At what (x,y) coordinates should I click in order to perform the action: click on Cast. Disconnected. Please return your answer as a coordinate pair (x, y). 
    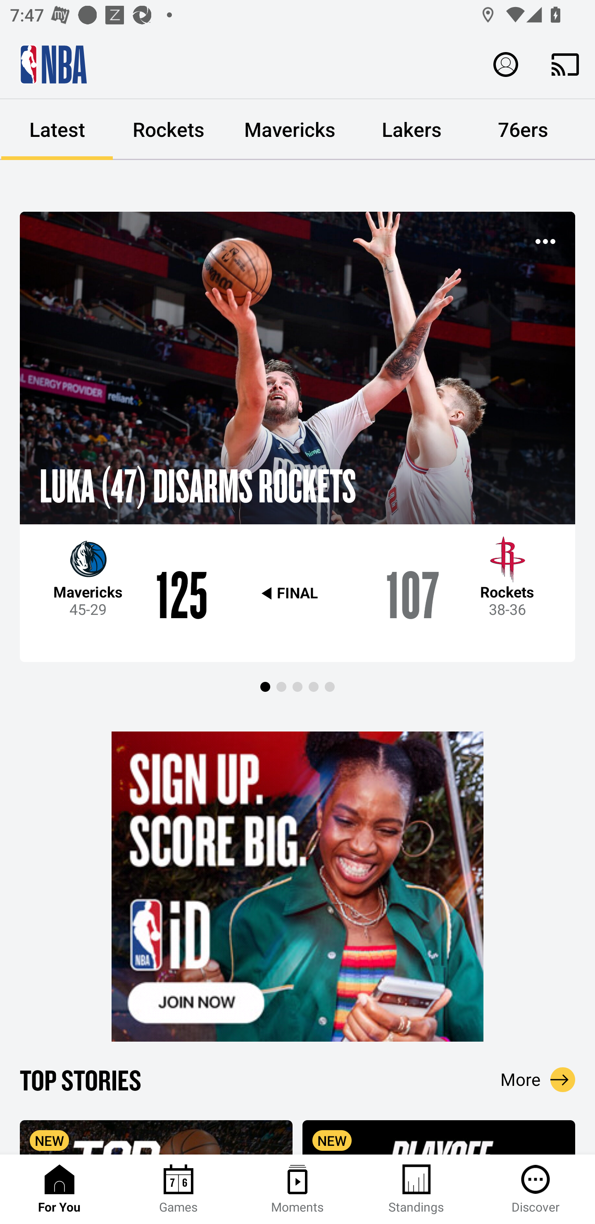
    Looking at the image, I should click on (565, 64).